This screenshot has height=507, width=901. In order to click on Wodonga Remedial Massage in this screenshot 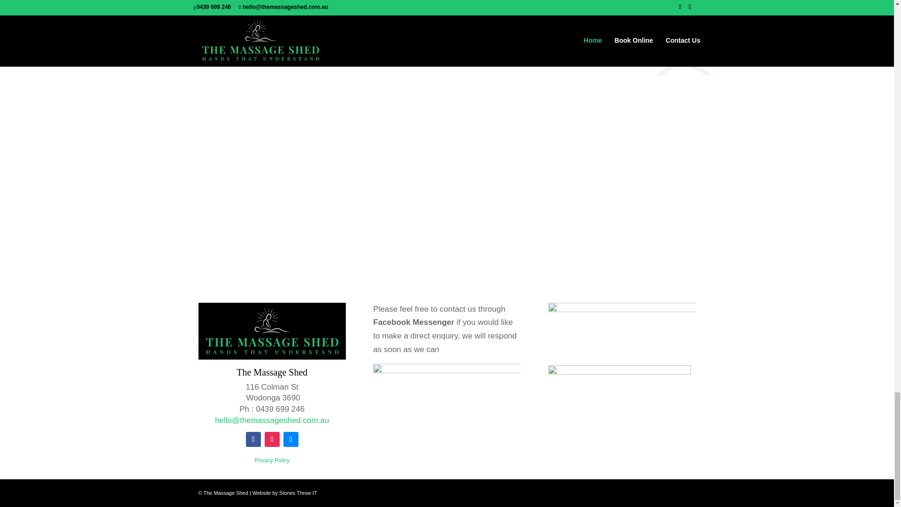, I will do `click(578, 2)`.